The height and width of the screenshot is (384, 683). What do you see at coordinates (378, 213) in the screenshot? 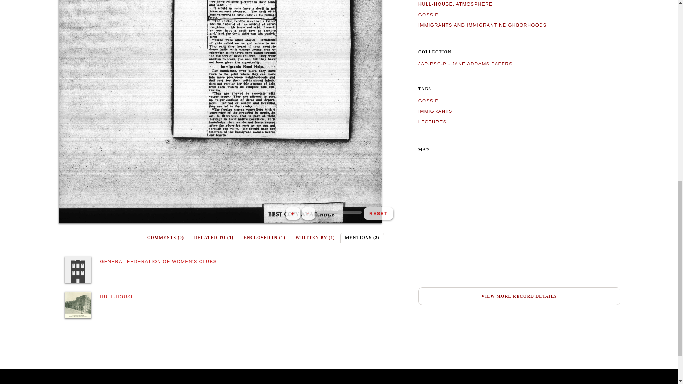
I see `RESET` at bounding box center [378, 213].